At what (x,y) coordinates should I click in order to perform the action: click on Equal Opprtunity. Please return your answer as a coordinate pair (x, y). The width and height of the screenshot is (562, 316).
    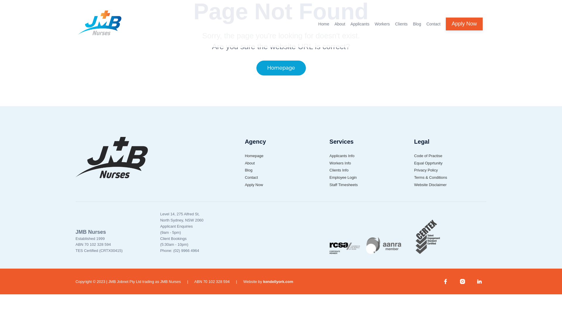
    Looking at the image, I should click on (429, 163).